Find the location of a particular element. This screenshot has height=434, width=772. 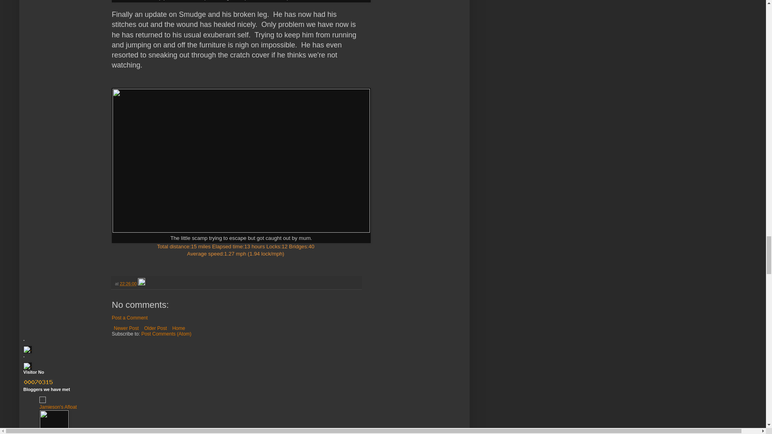

Older Post is located at coordinates (155, 328).